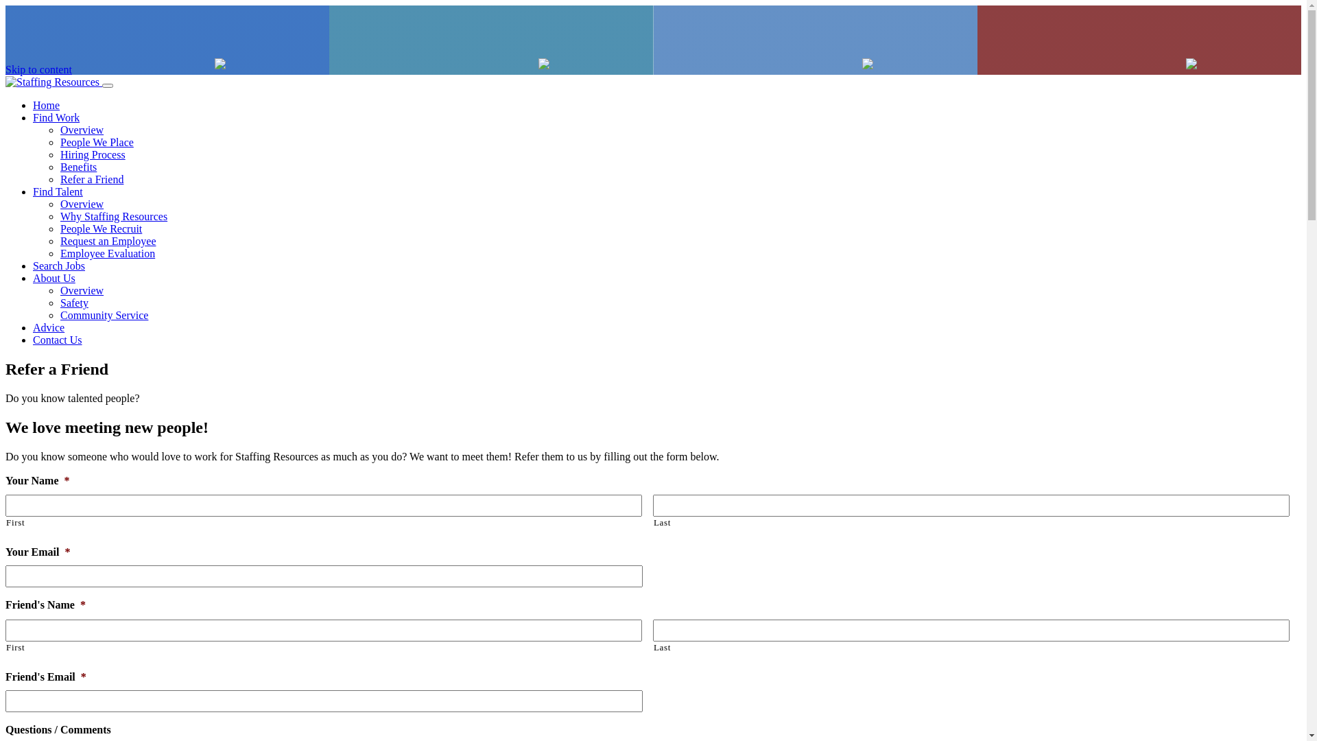  What do you see at coordinates (82, 204) in the screenshot?
I see `Overview` at bounding box center [82, 204].